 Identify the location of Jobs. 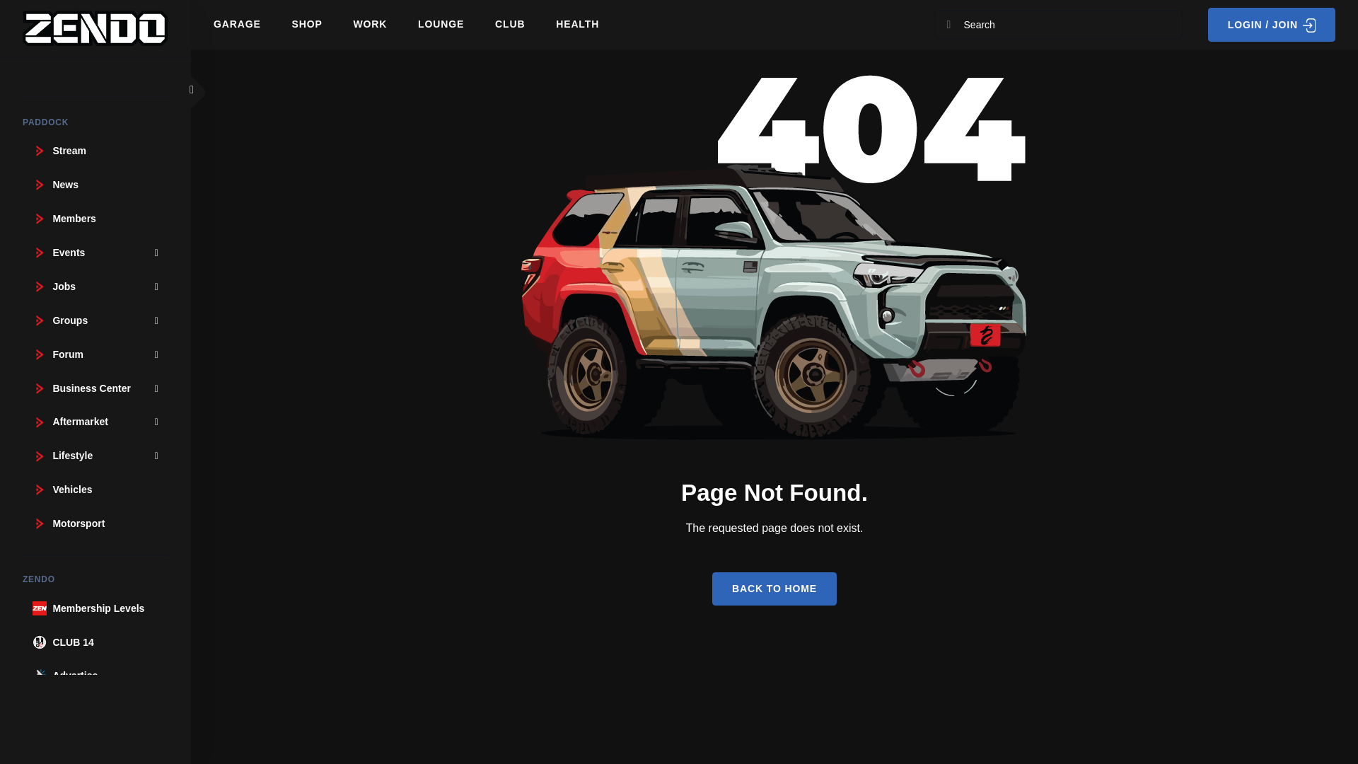
(95, 286).